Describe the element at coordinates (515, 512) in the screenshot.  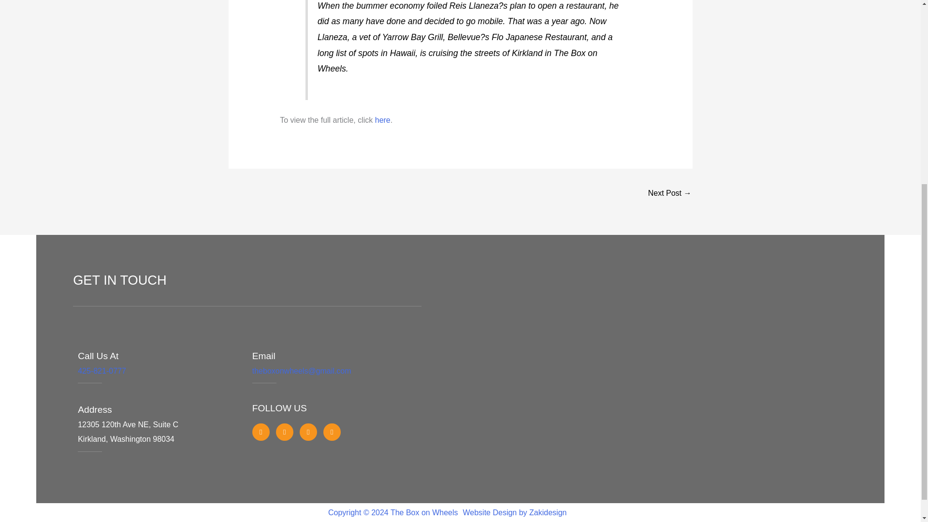
I see `Website Design by Zakidesign` at that location.